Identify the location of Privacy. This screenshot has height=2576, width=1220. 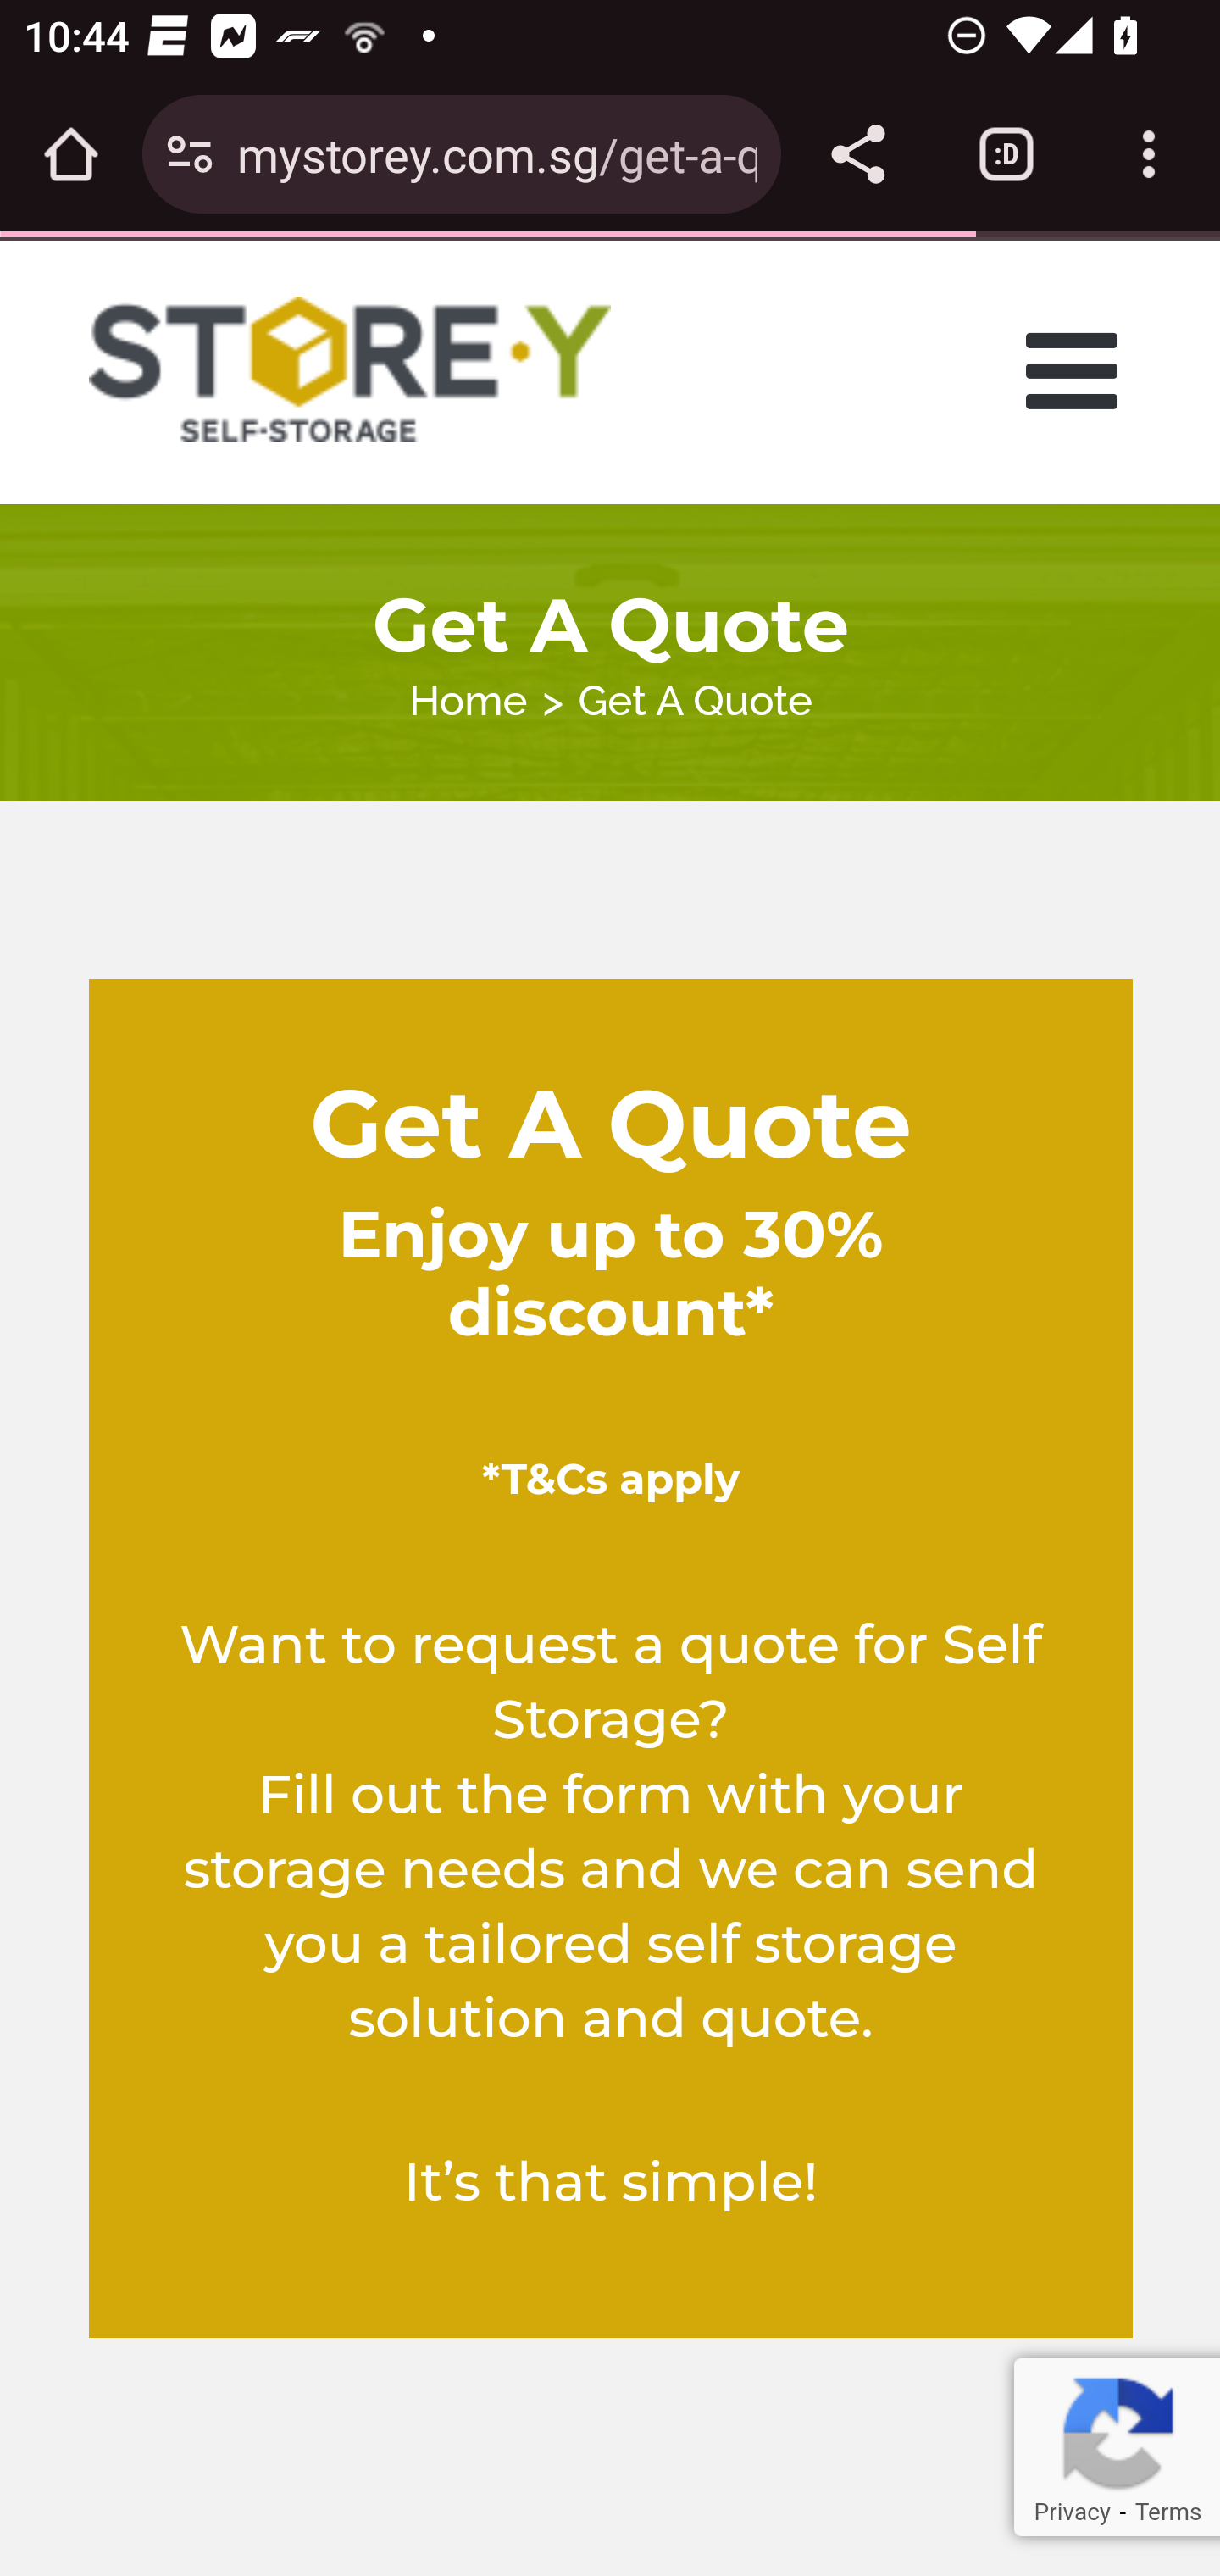
(1071, 2512).